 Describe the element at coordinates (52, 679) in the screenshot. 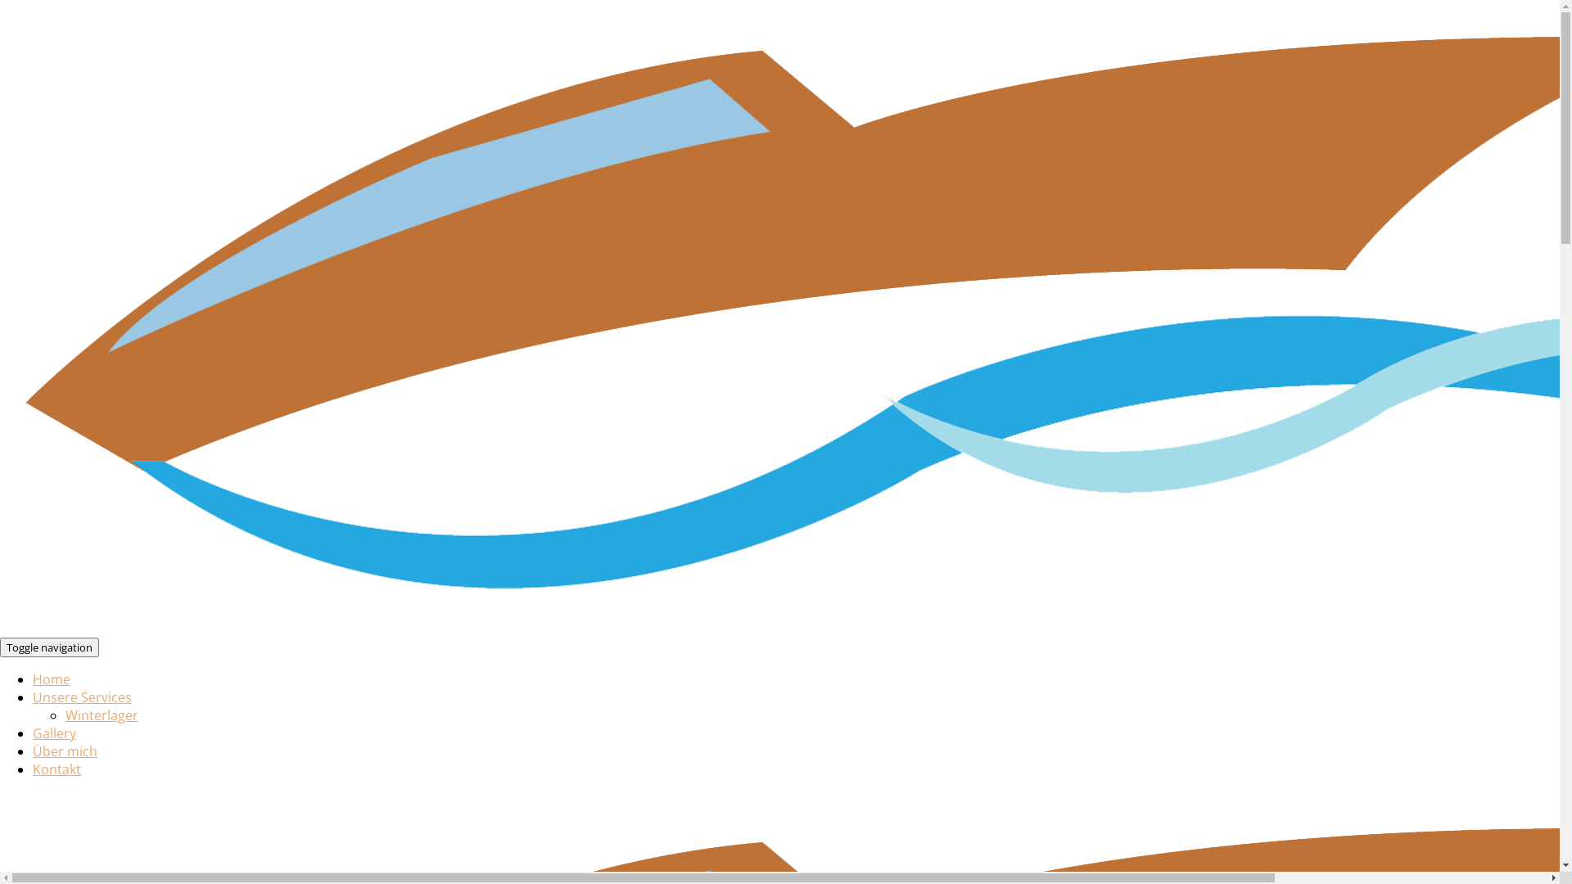

I see `Home` at that location.